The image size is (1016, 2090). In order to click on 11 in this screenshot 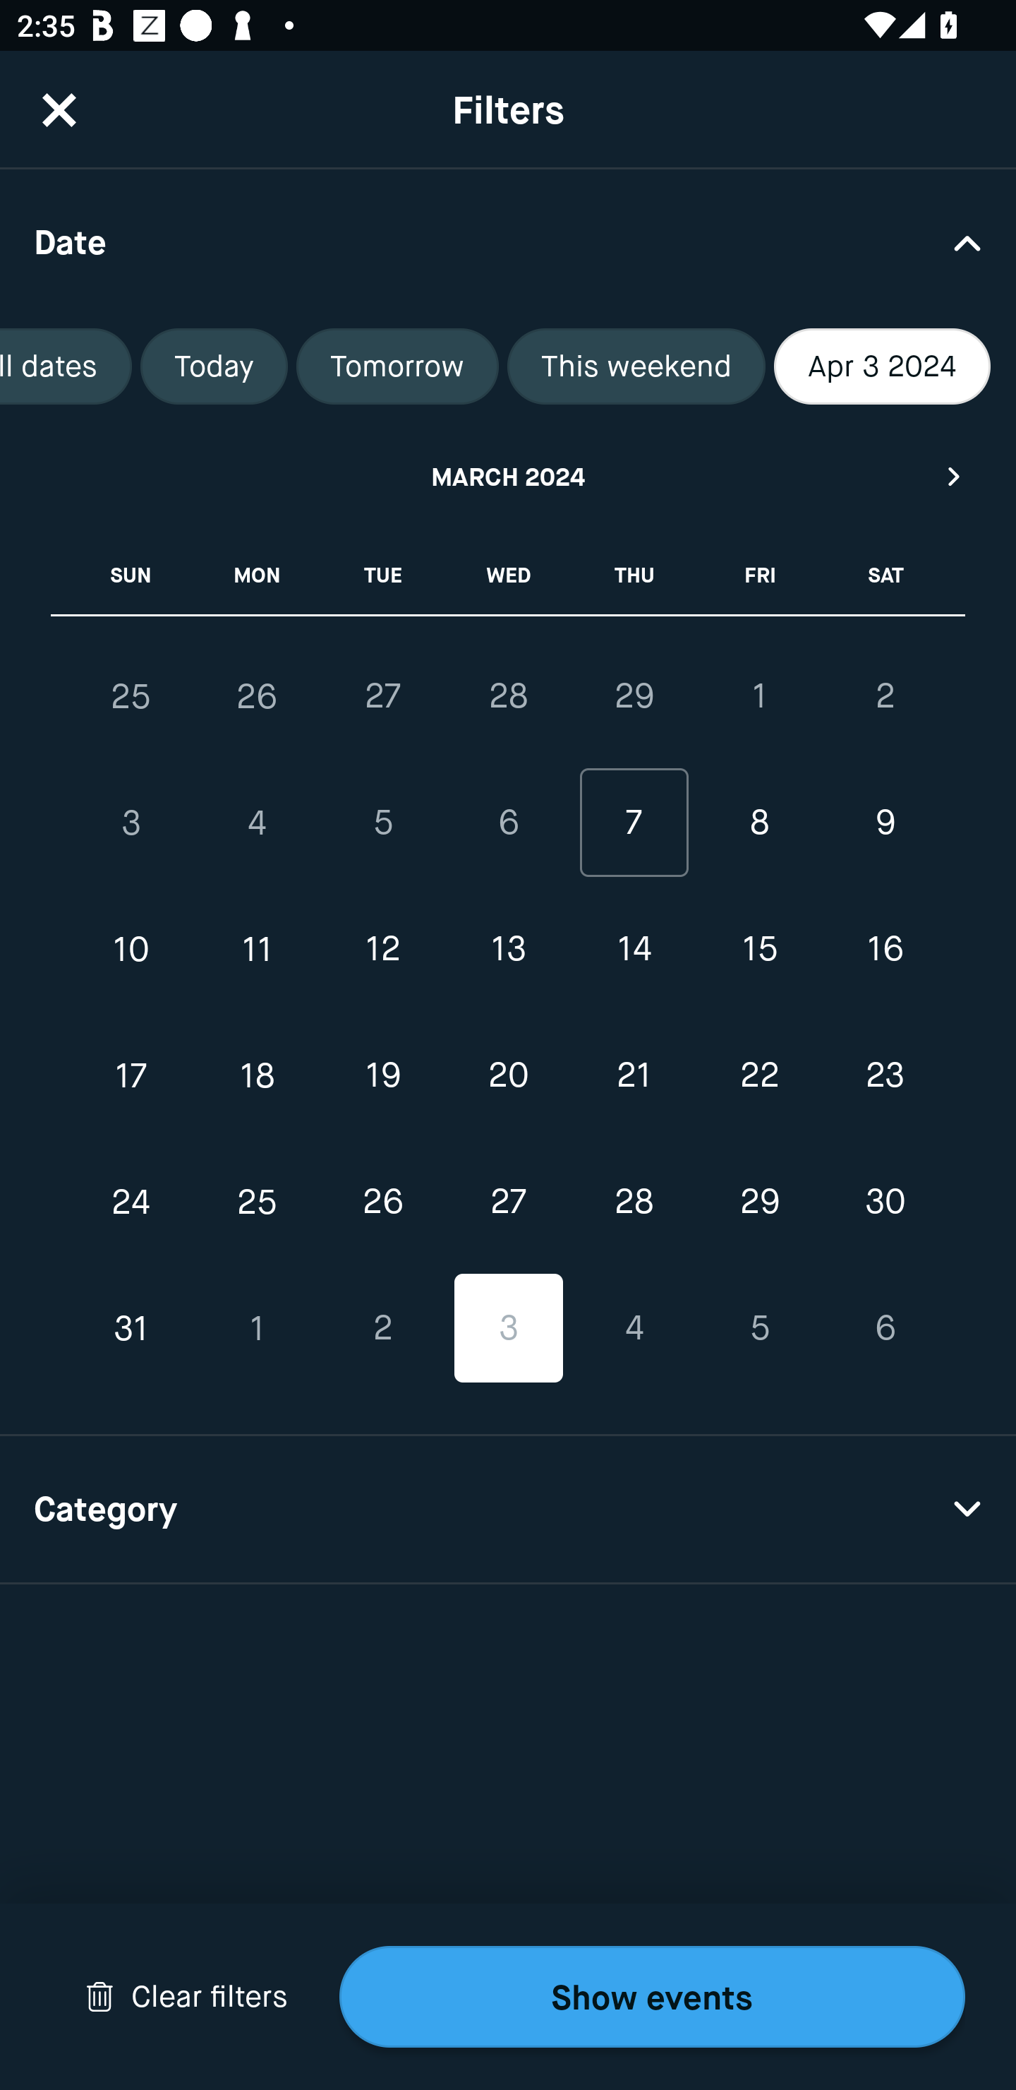, I will do `click(257, 949)`.